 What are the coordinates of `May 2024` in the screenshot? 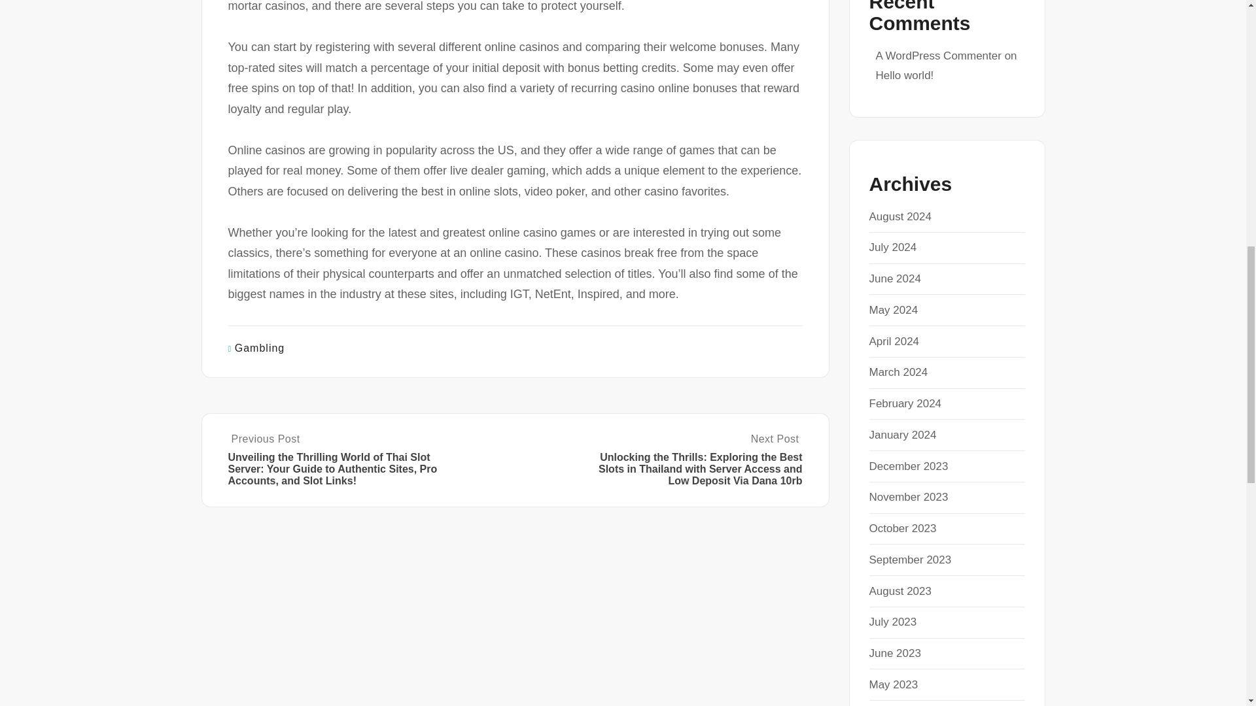 It's located at (894, 310).